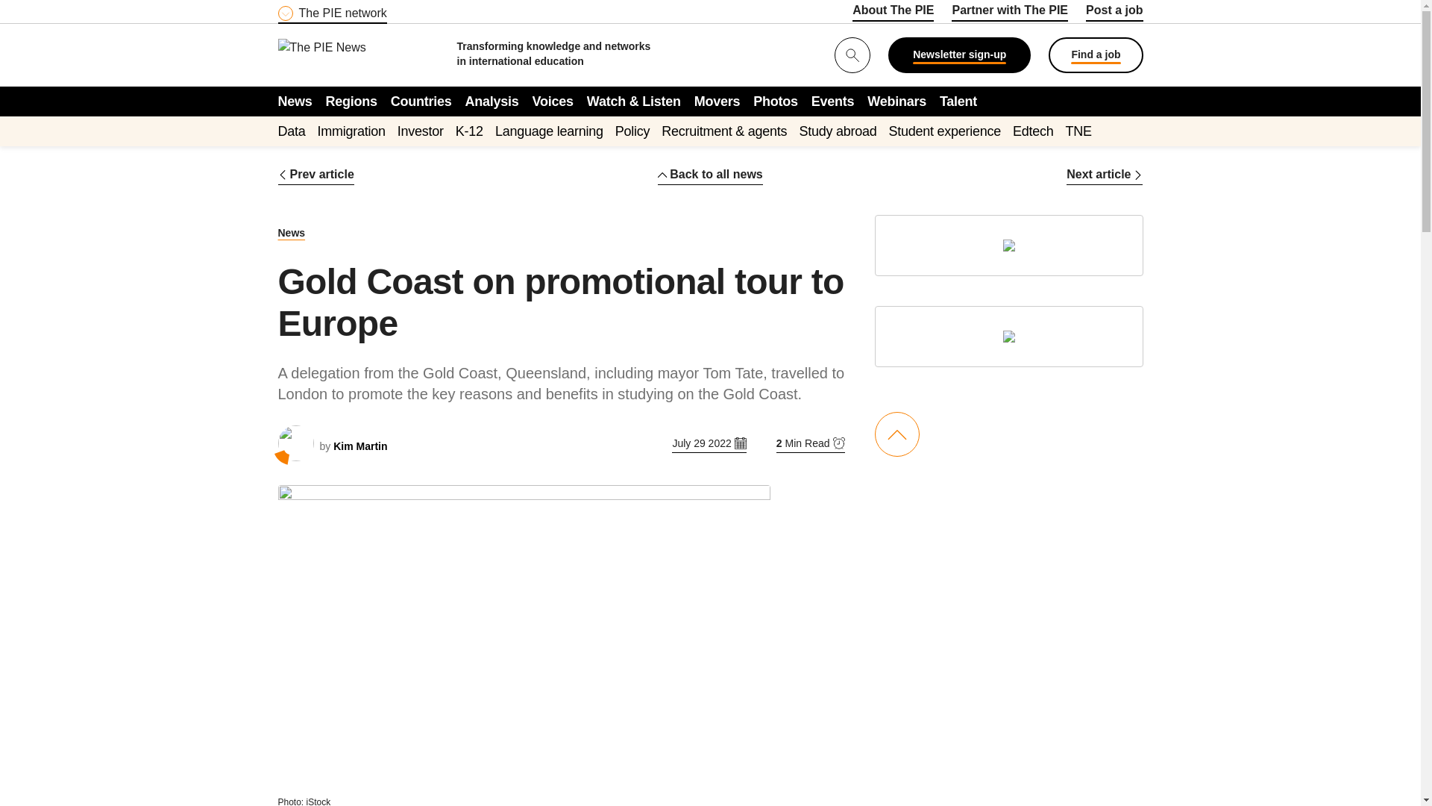 This screenshot has width=1432, height=806. Describe the element at coordinates (1114, 13) in the screenshot. I see `Post a job` at that location.